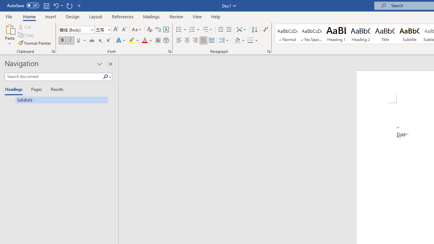 The image size is (434, 244). Describe the element at coordinates (239, 41) in the screenshot. I see `Shading` at that location.